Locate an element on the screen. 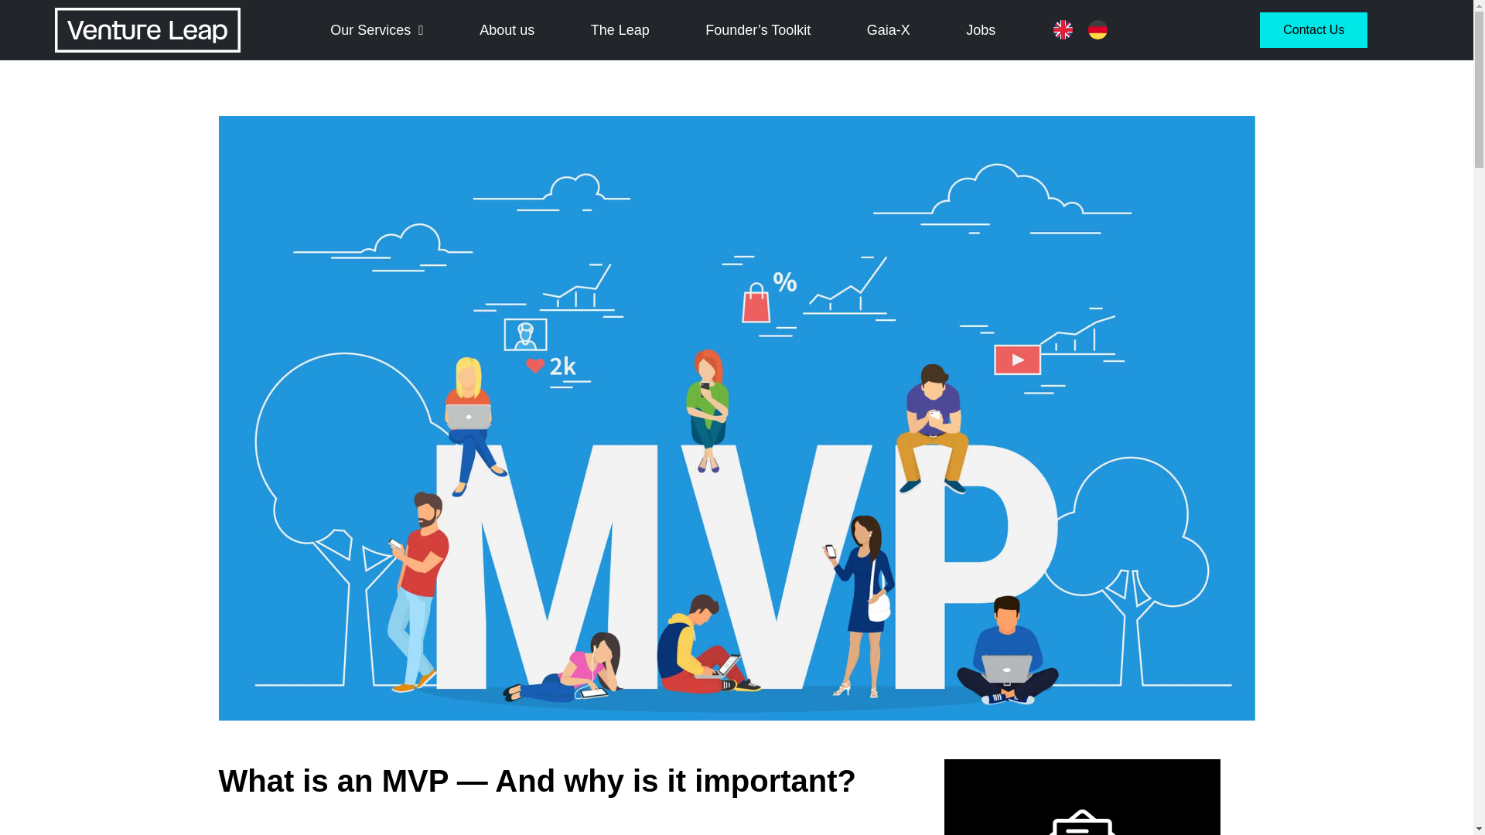  The Leap is located at coordinates (620, 30).